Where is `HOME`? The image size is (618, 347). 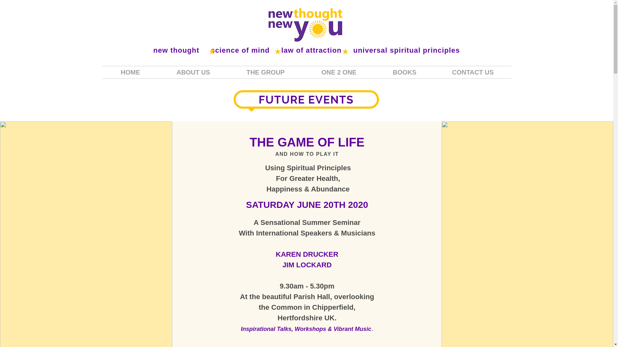 HOME is located at coordinates (131, 72).